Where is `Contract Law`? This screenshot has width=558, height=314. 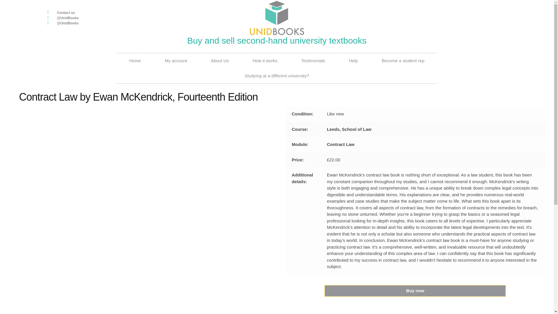
Contract Law is located at coordinates (341, 144).